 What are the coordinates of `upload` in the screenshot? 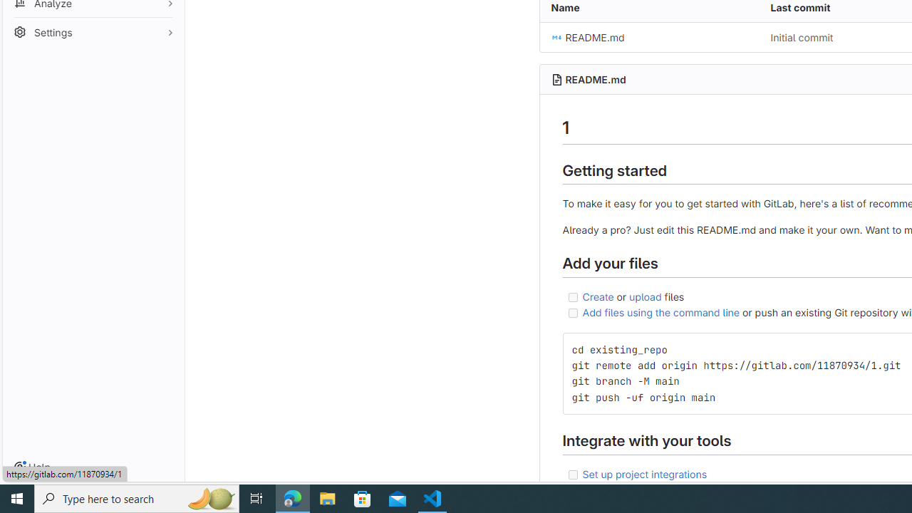 It's located at (646, 296).